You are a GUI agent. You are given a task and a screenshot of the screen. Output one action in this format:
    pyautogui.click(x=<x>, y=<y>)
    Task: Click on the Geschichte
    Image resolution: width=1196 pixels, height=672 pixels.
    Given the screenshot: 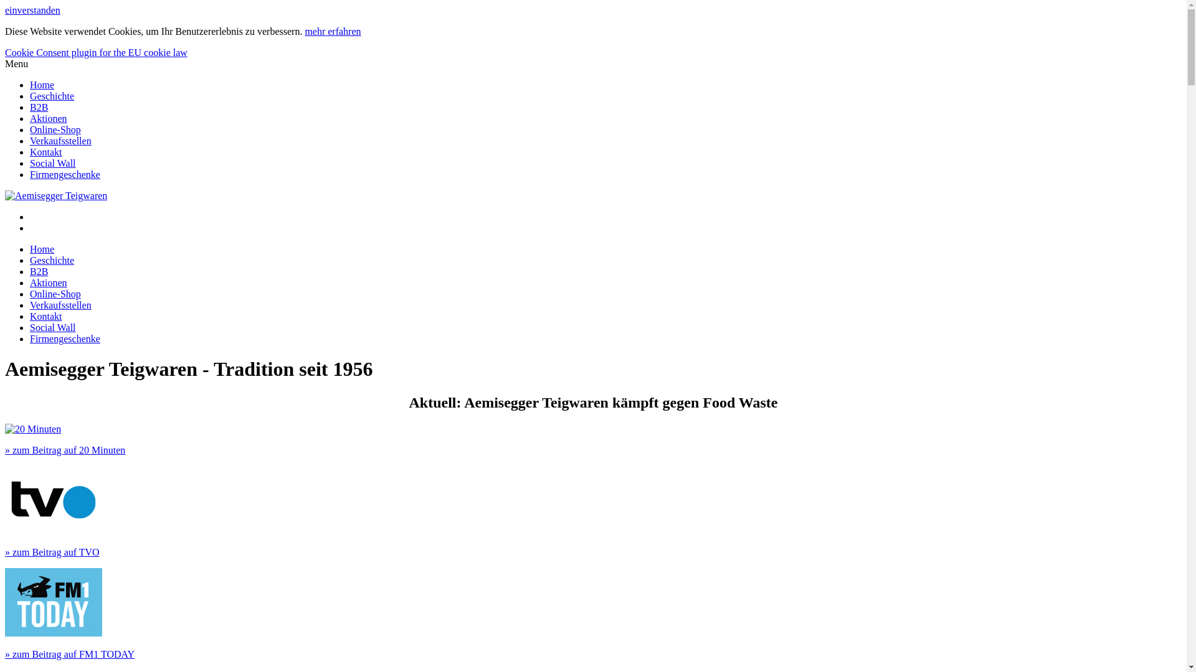 What is the action you would take?
    pyautogui.click(x=52, y=96)
    